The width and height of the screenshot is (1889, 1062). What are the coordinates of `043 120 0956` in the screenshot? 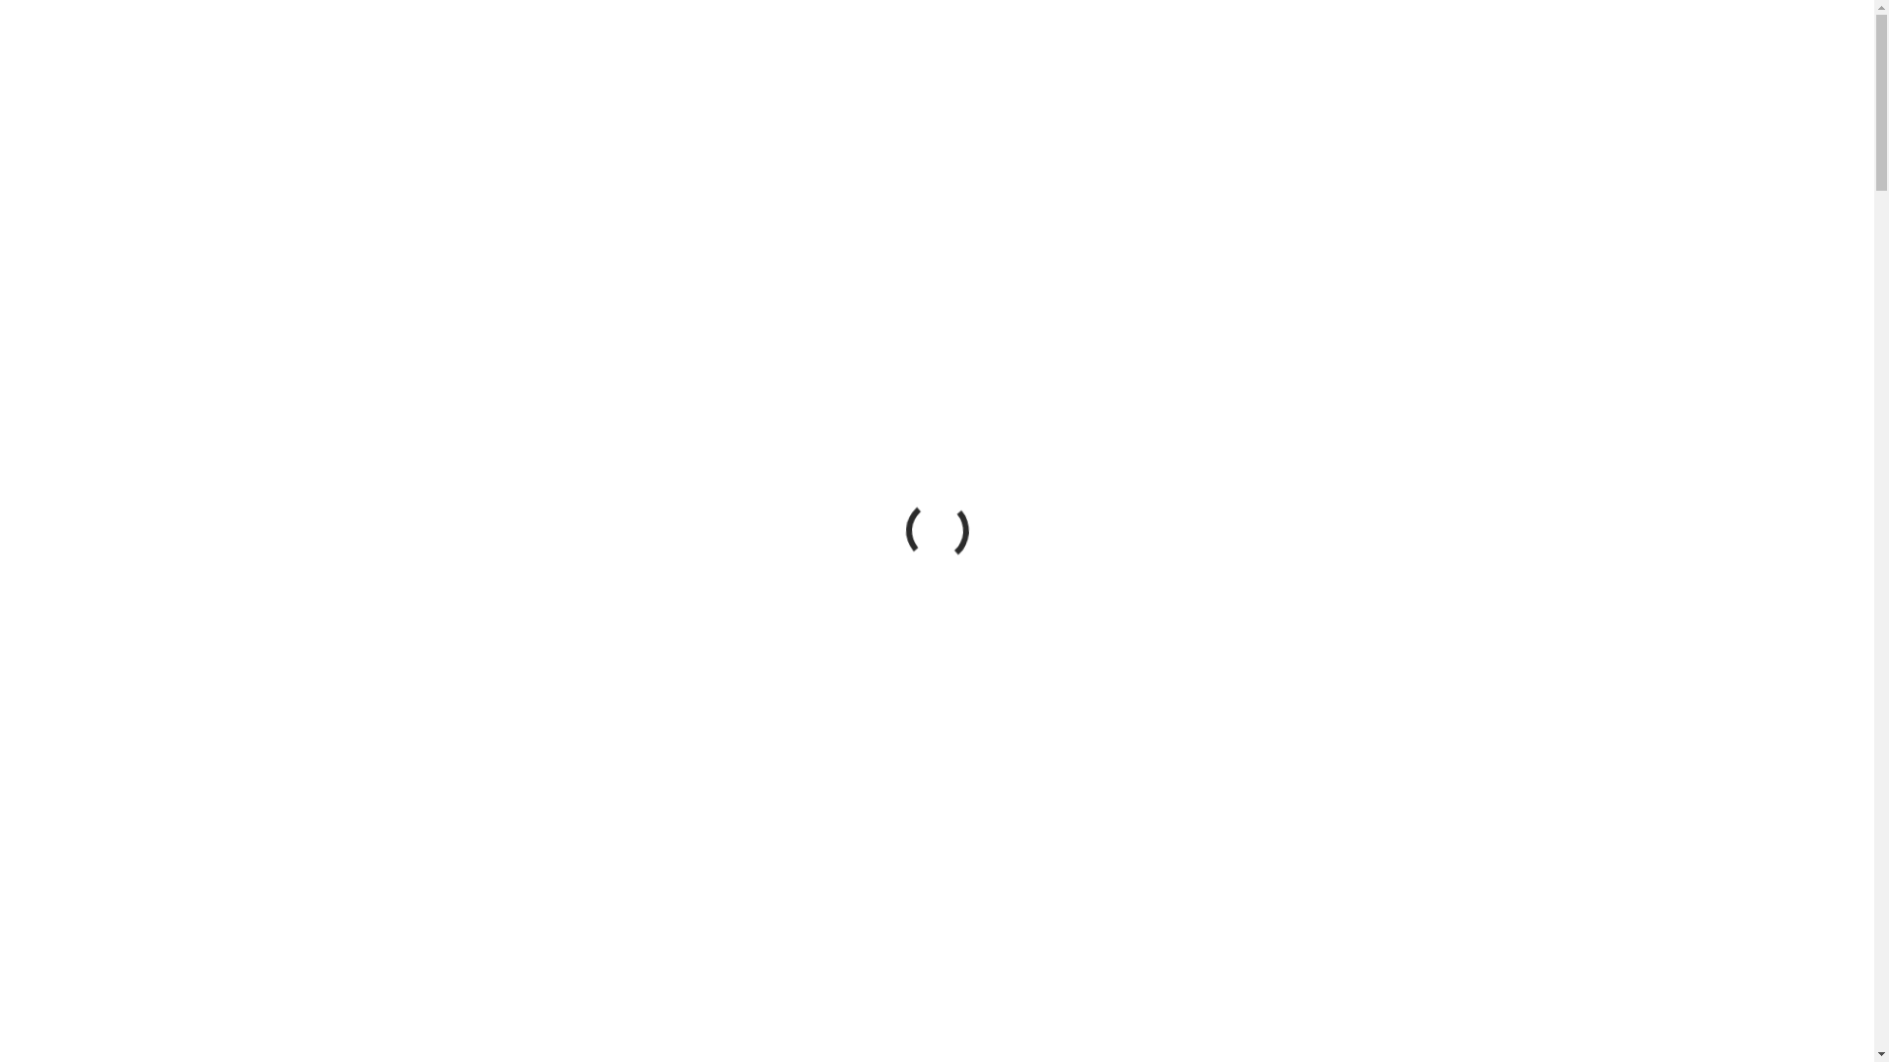 It's located at (1256, 47).